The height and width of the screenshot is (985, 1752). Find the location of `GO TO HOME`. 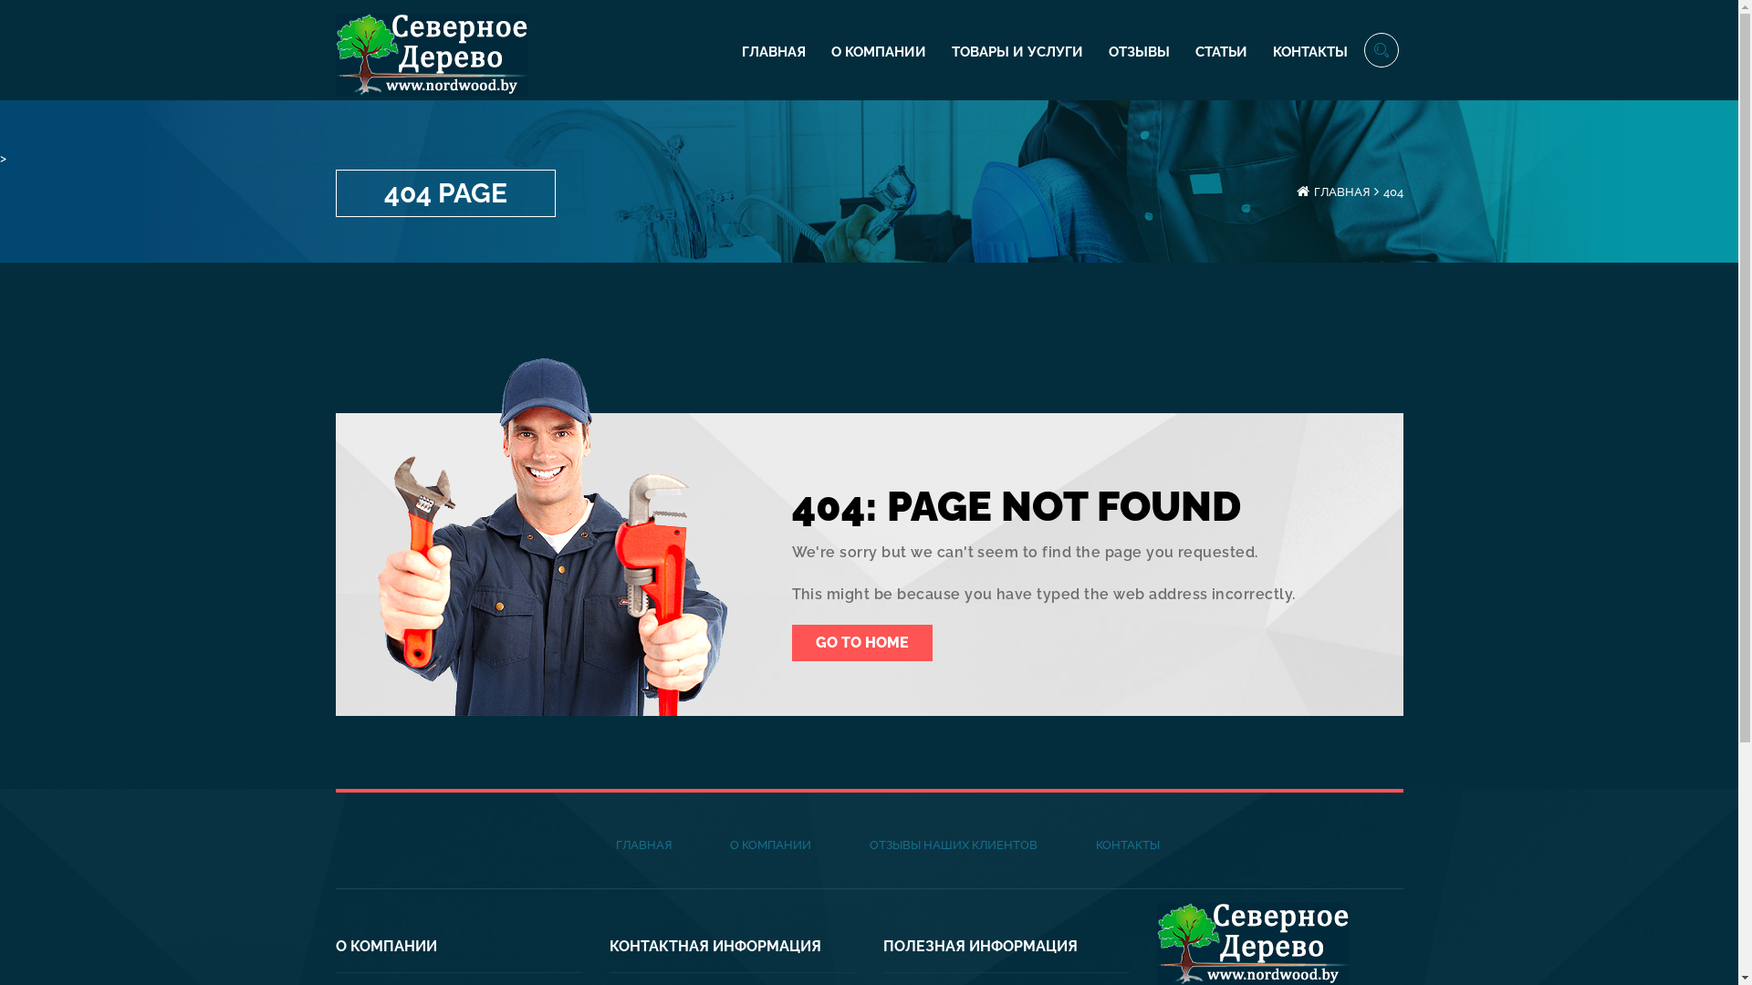

GO TO HOME is located at coordinates (862, 643).